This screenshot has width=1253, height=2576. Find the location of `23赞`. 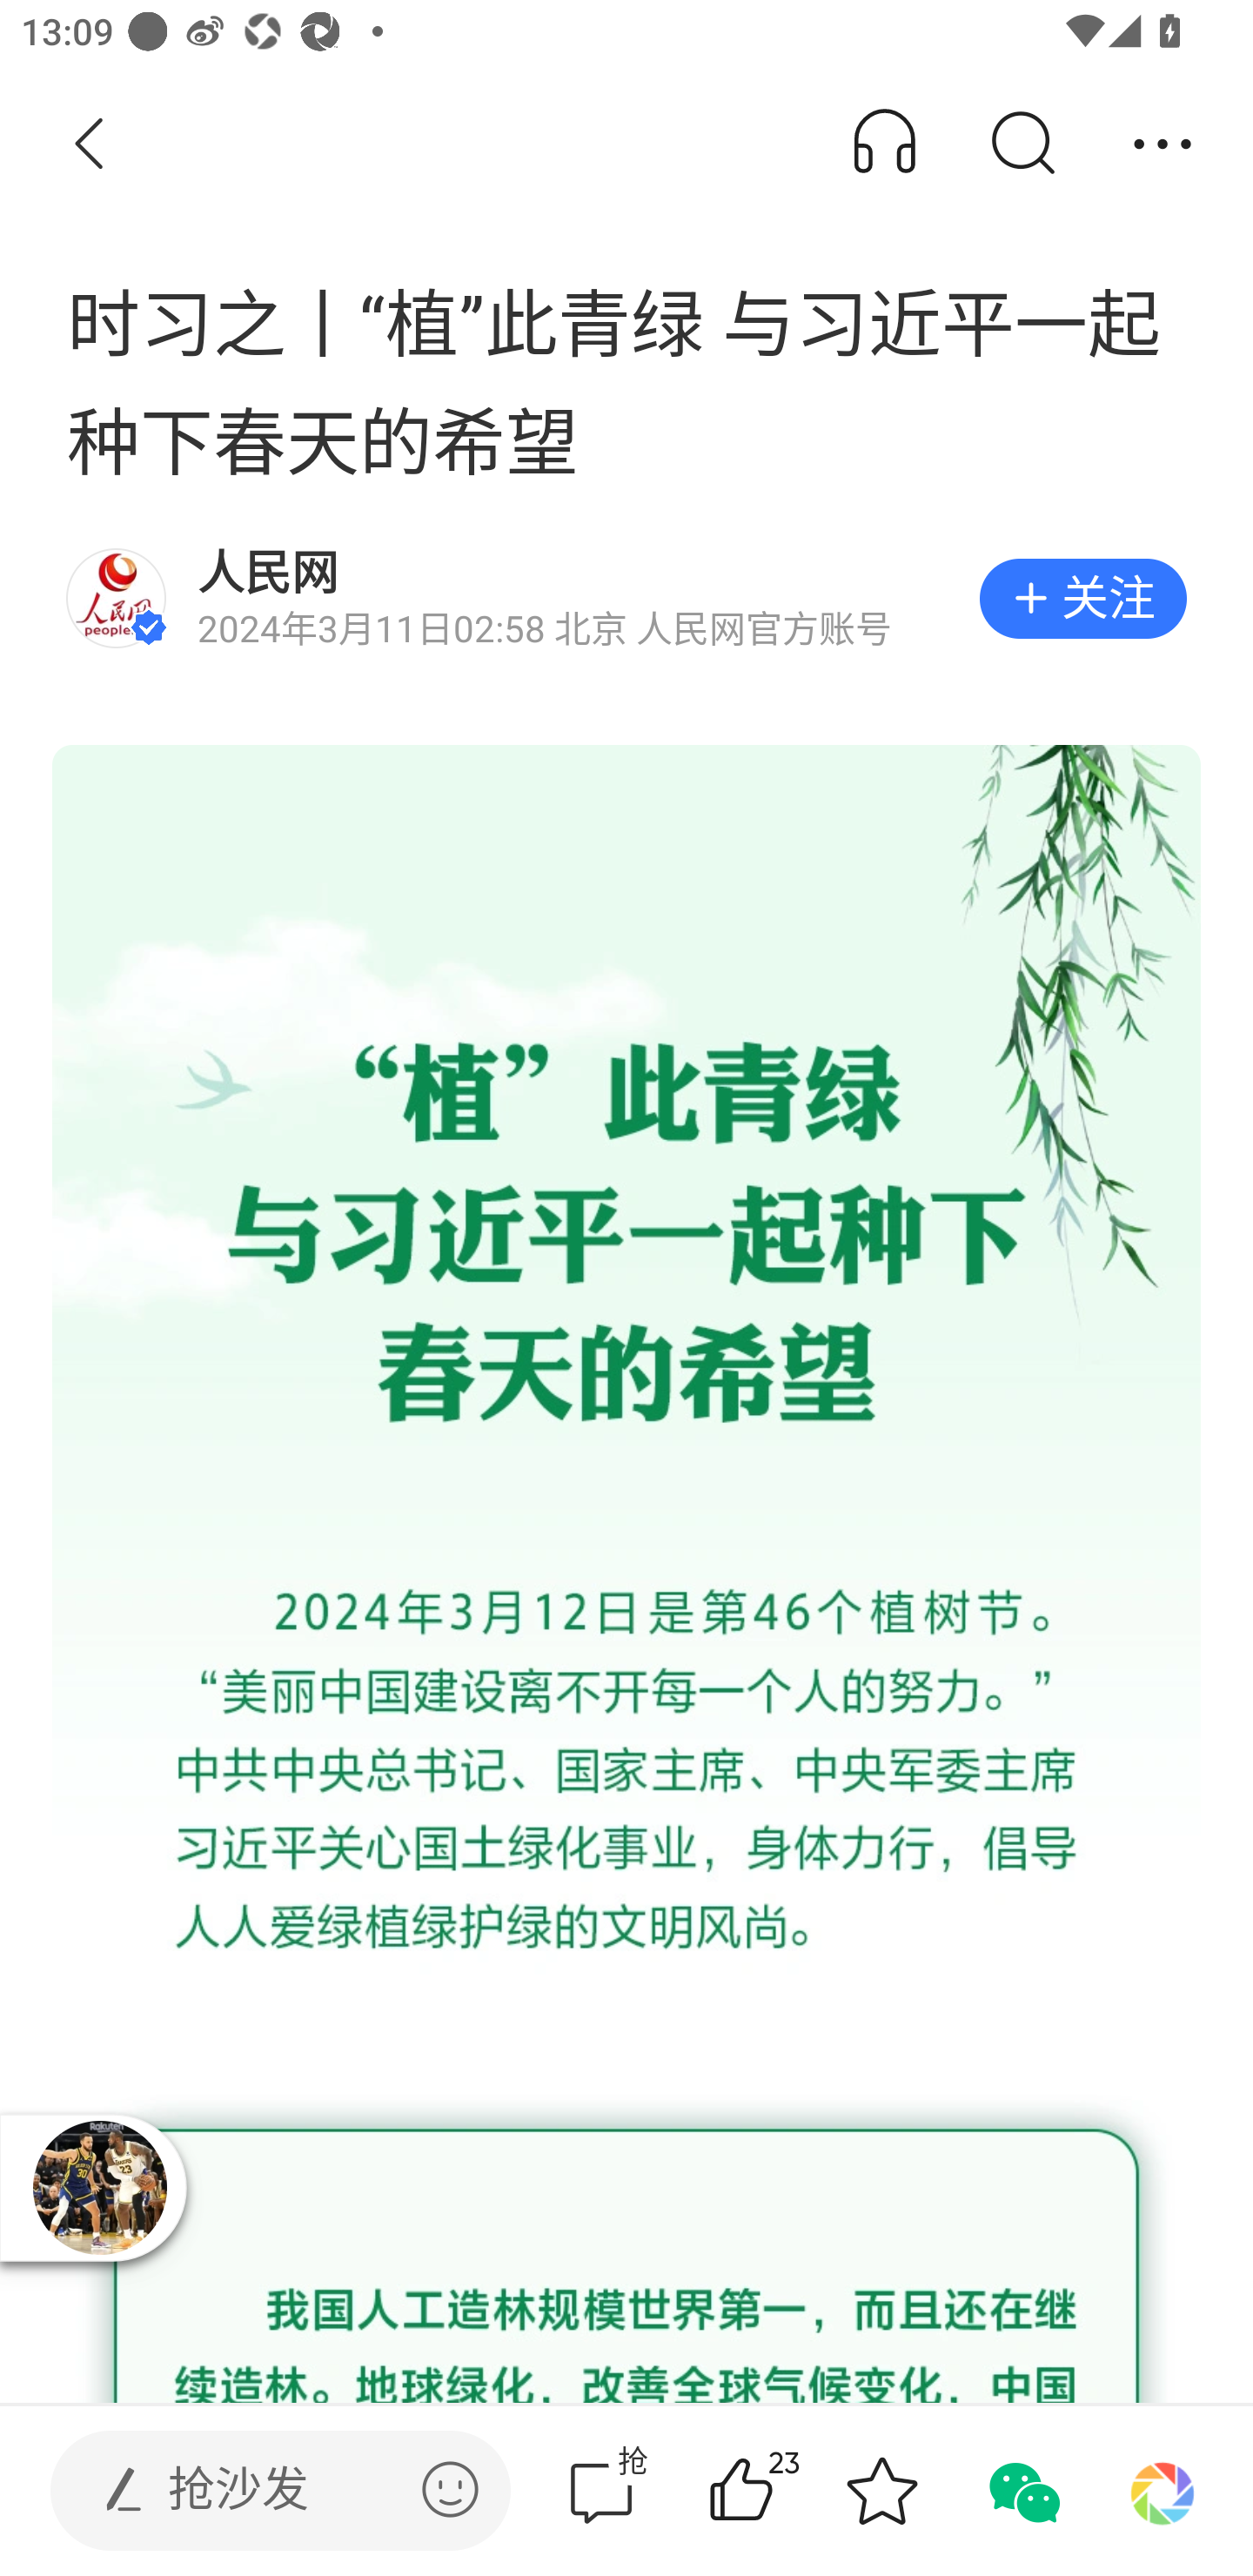

23赞 is located at coordinates (783, 2491).